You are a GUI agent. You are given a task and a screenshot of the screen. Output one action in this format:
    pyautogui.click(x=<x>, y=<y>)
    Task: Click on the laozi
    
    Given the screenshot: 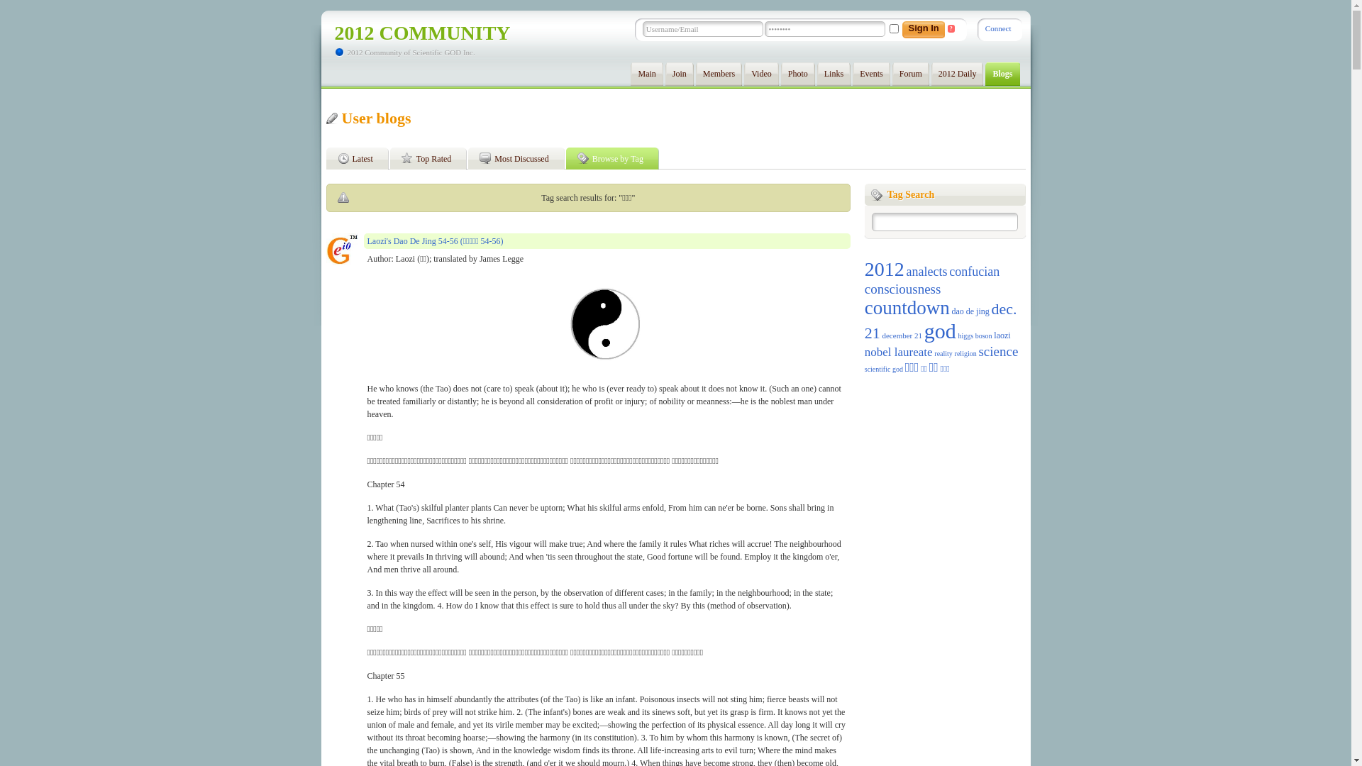 What is the action you would take?
    pyautogui.click(x=1002, y=335)
    